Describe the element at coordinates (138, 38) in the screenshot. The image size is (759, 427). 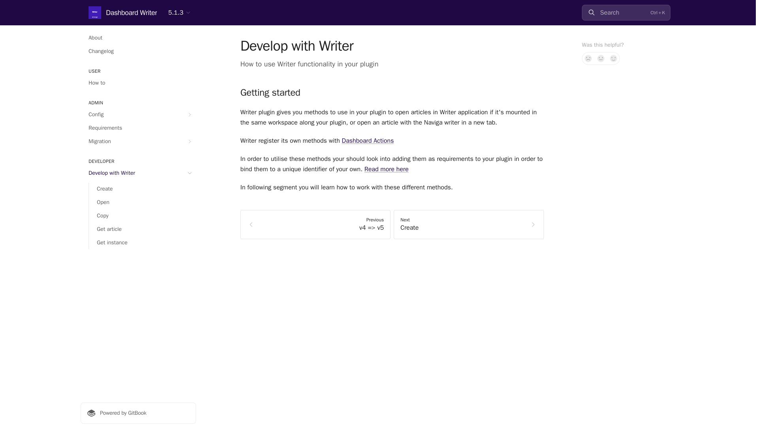
I see `About` at that location.